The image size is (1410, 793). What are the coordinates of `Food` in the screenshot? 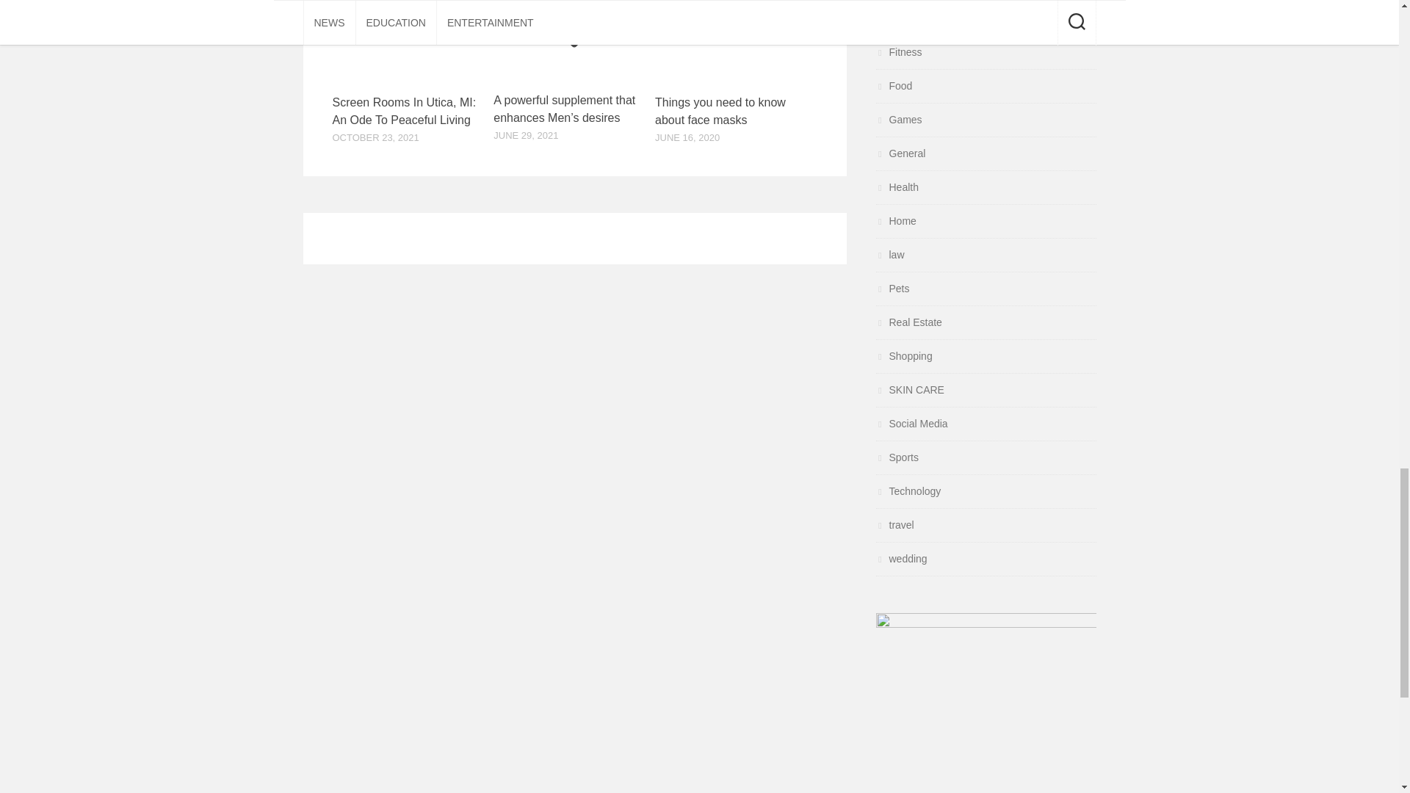 It's located at (894, 86).